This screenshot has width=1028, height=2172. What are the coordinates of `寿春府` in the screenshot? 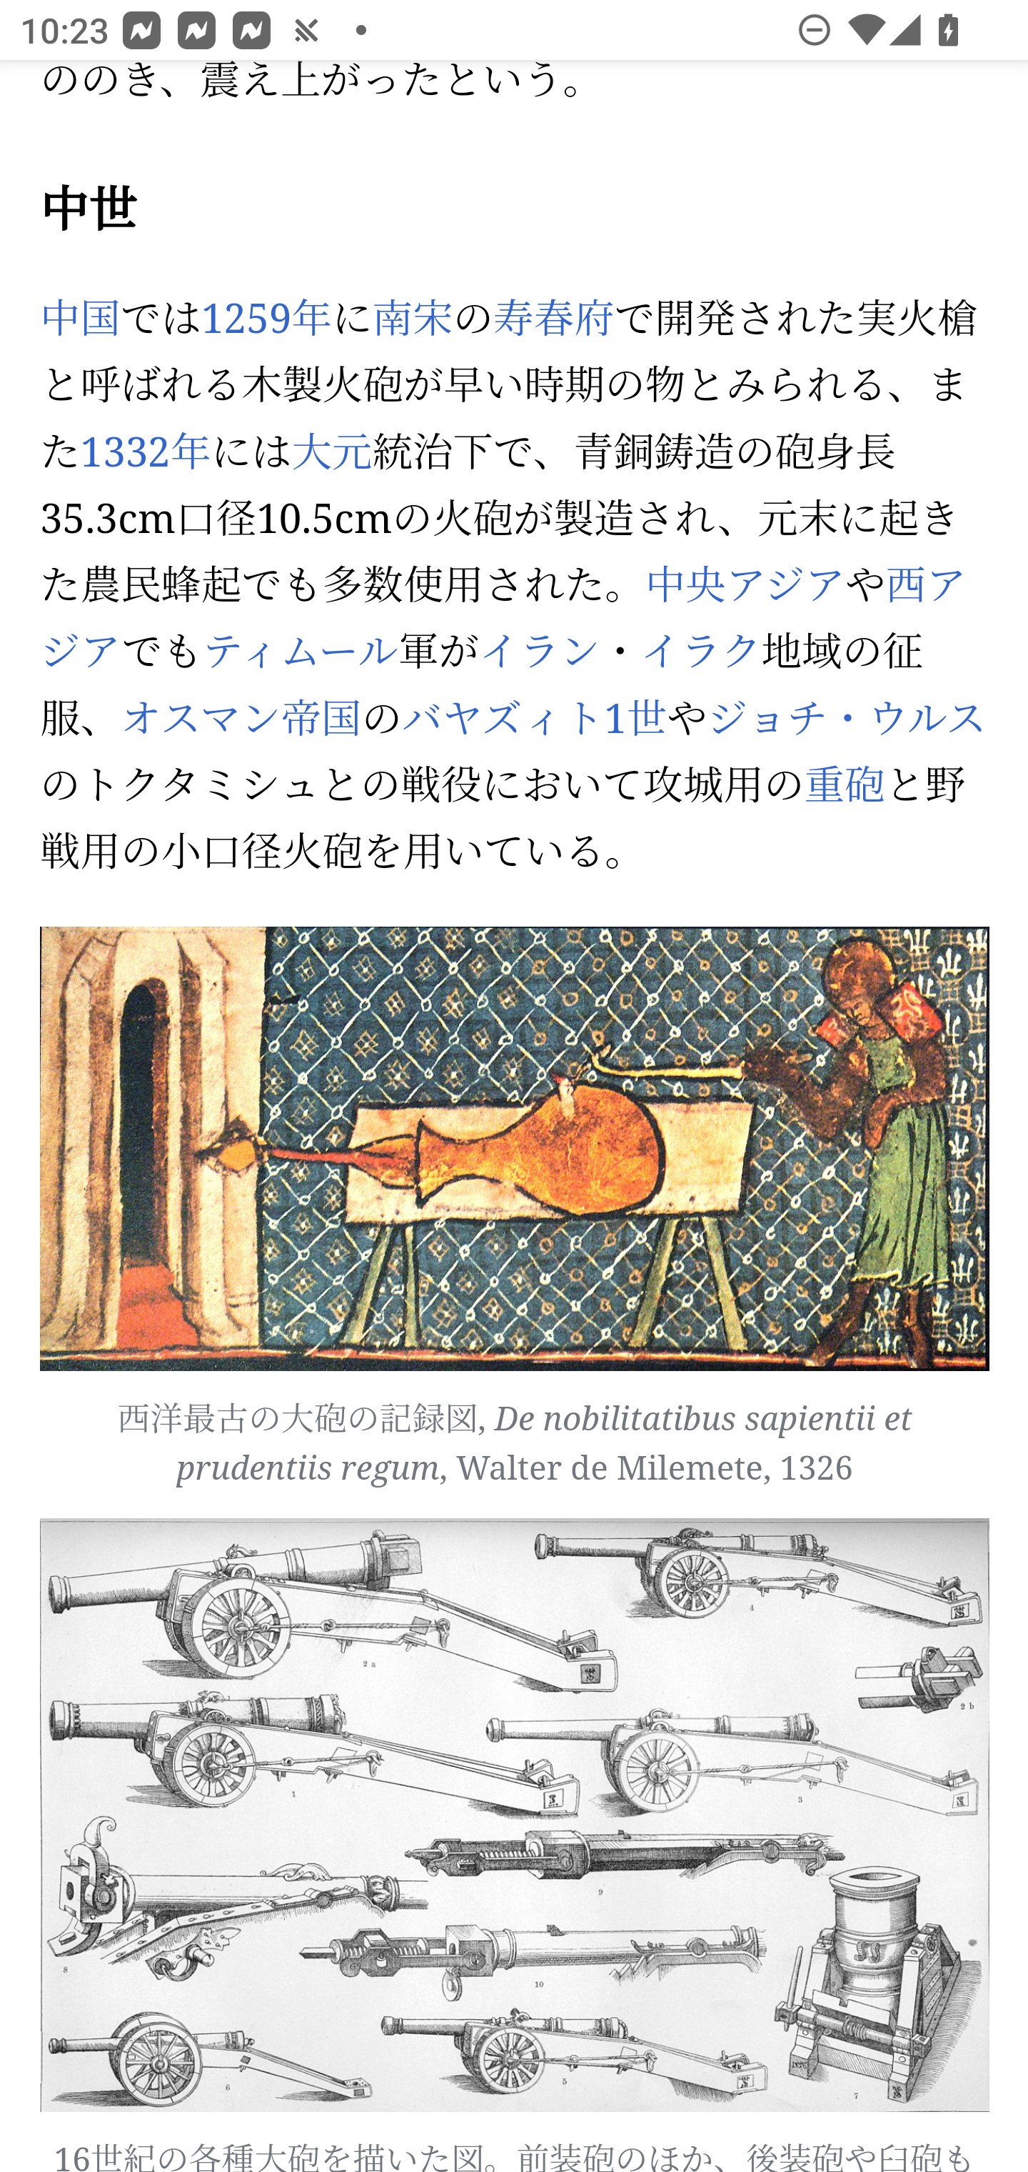 It's located at (554, 320).